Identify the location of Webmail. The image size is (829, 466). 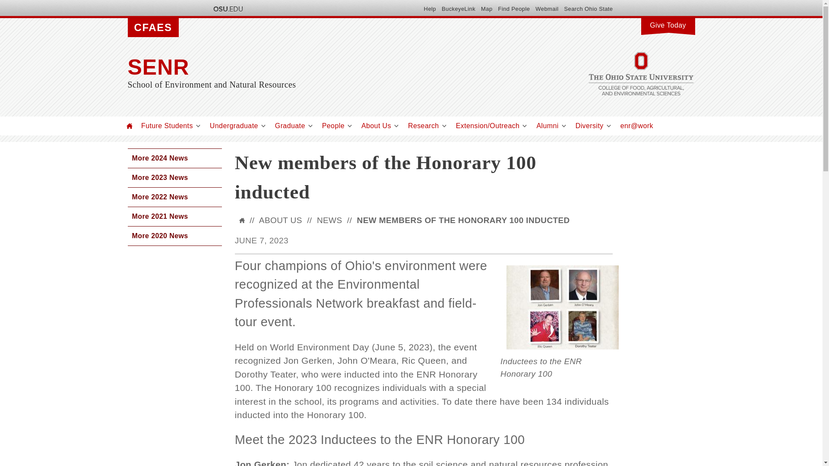
(547, 9).